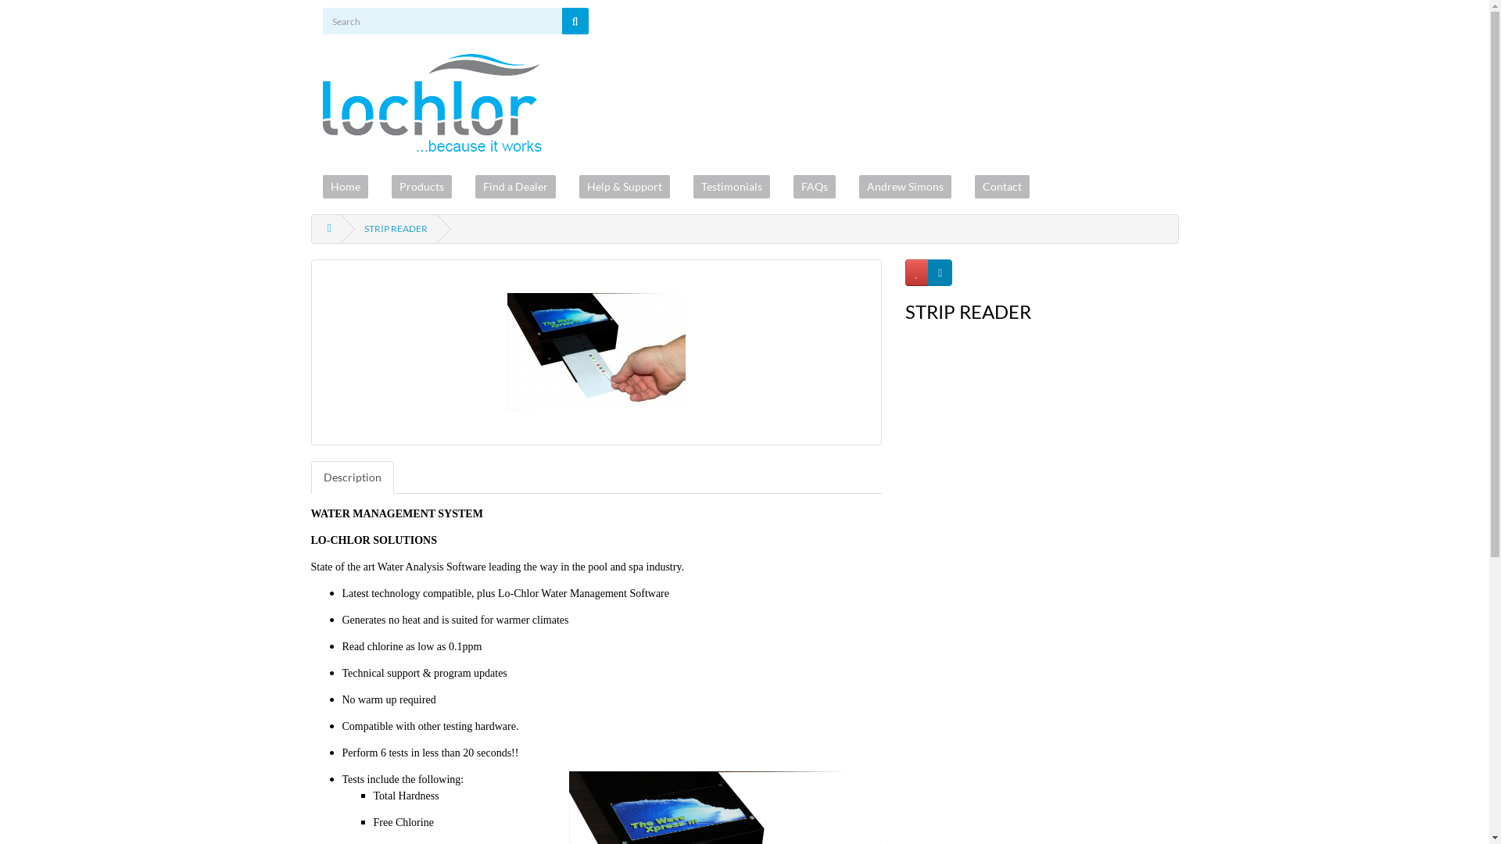  I want to click on STRIP READER, so click(596, 352).